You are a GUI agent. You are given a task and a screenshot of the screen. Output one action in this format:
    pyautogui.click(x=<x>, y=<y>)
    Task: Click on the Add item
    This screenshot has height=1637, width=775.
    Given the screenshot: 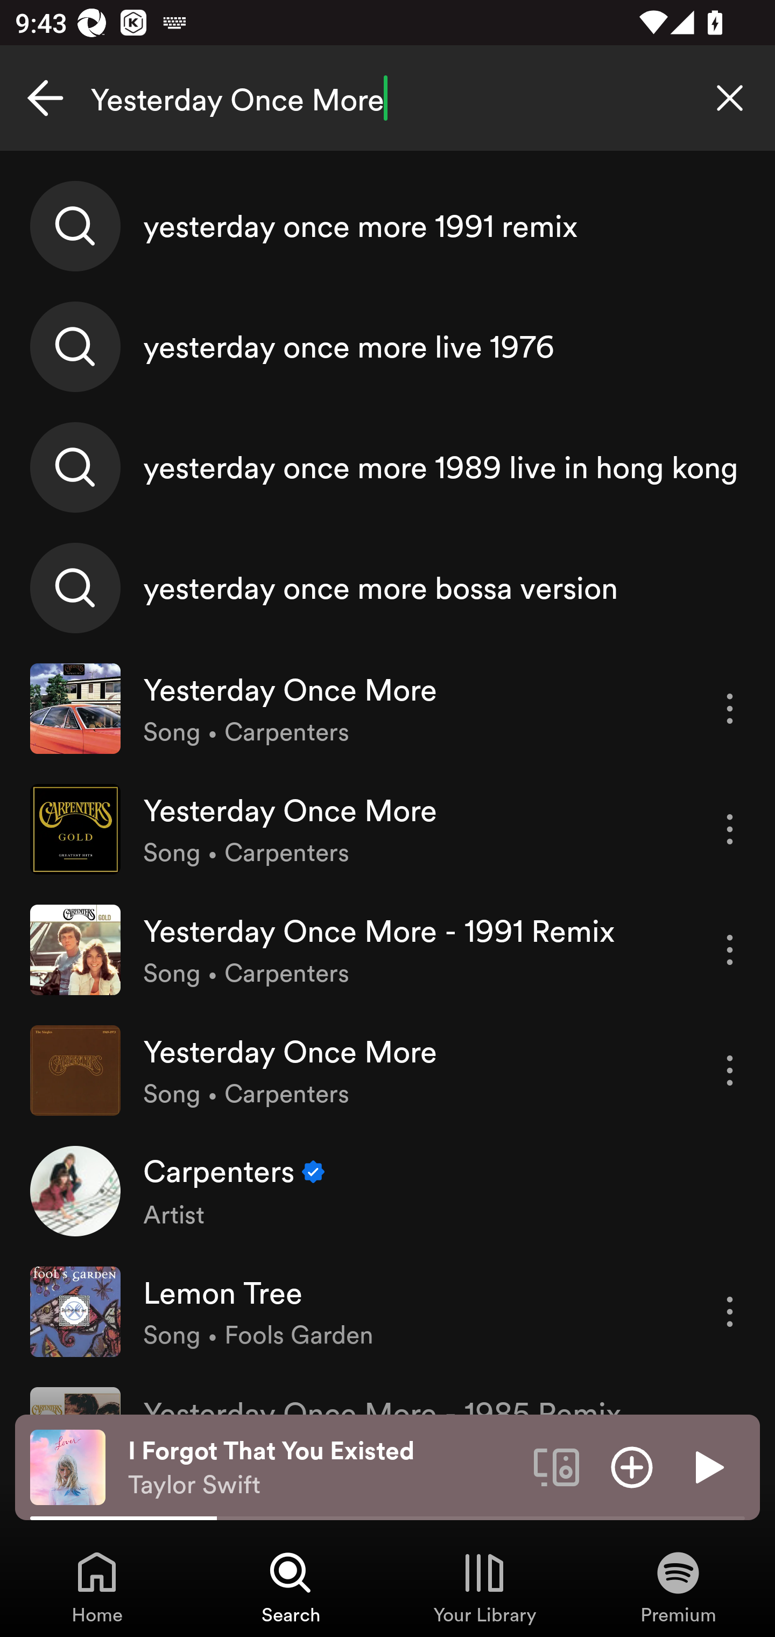 What is the action you would take?
    pyautogui.click(x=632, y=1466)
    